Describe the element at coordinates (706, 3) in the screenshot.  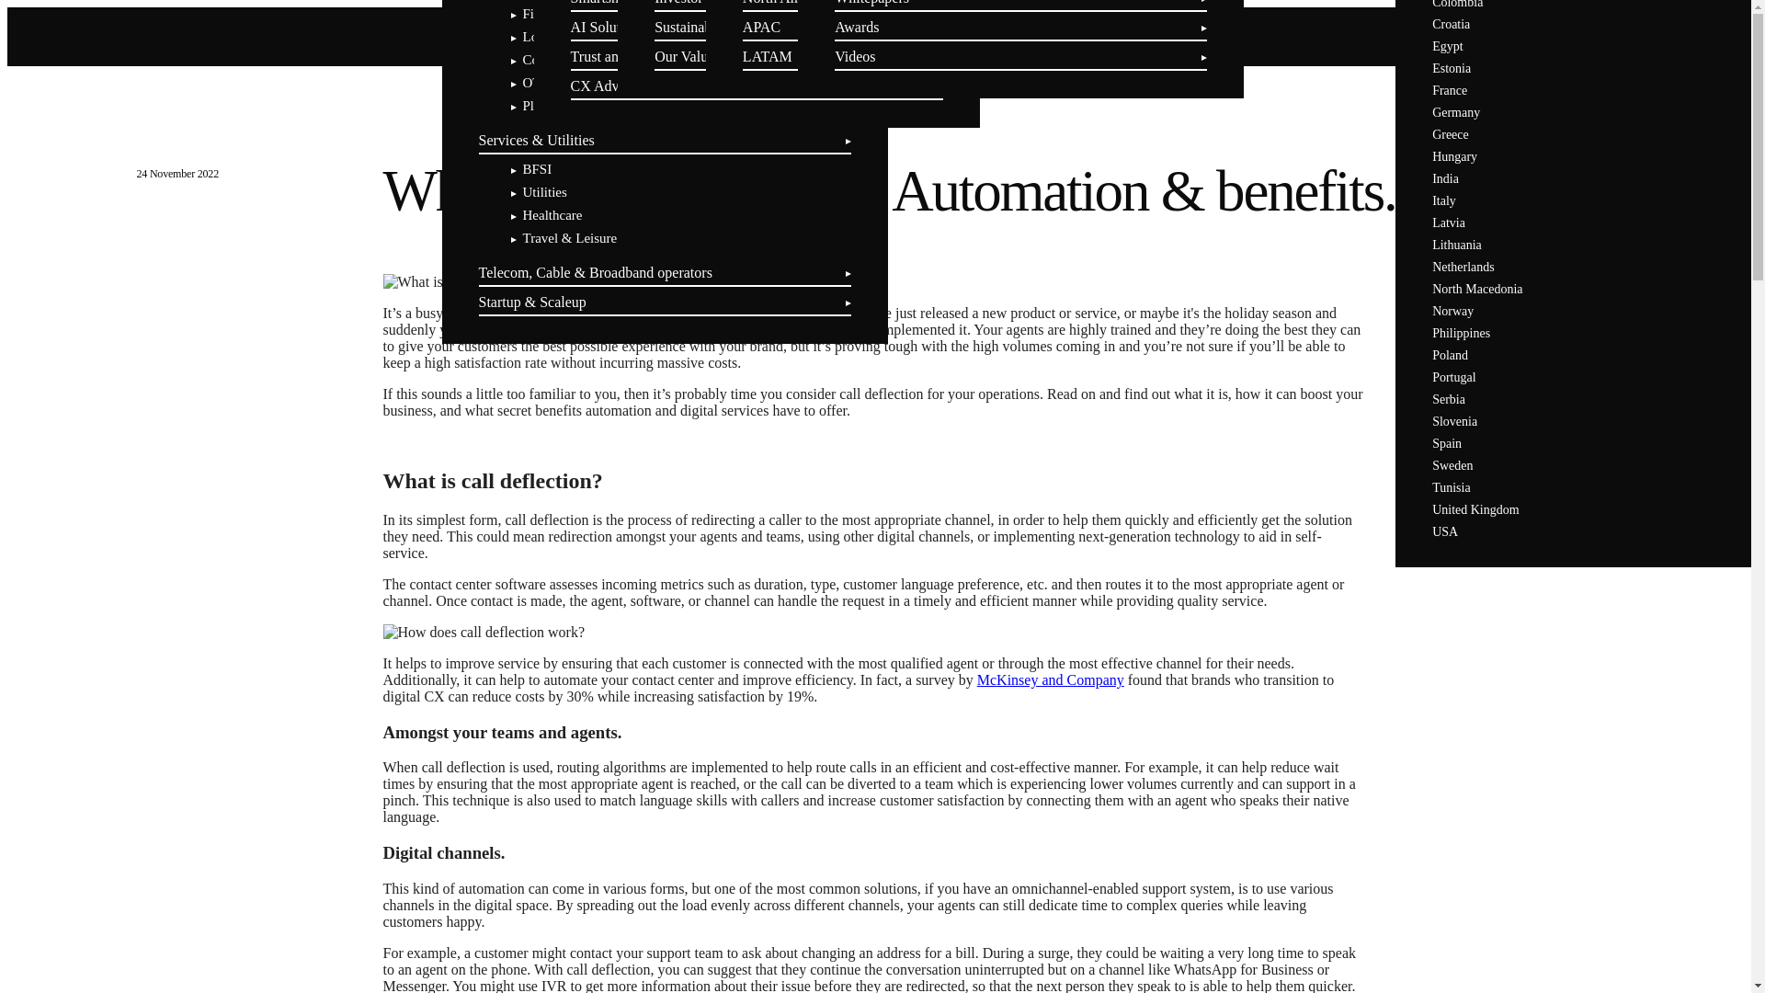
I see `Investor relations` at that location.